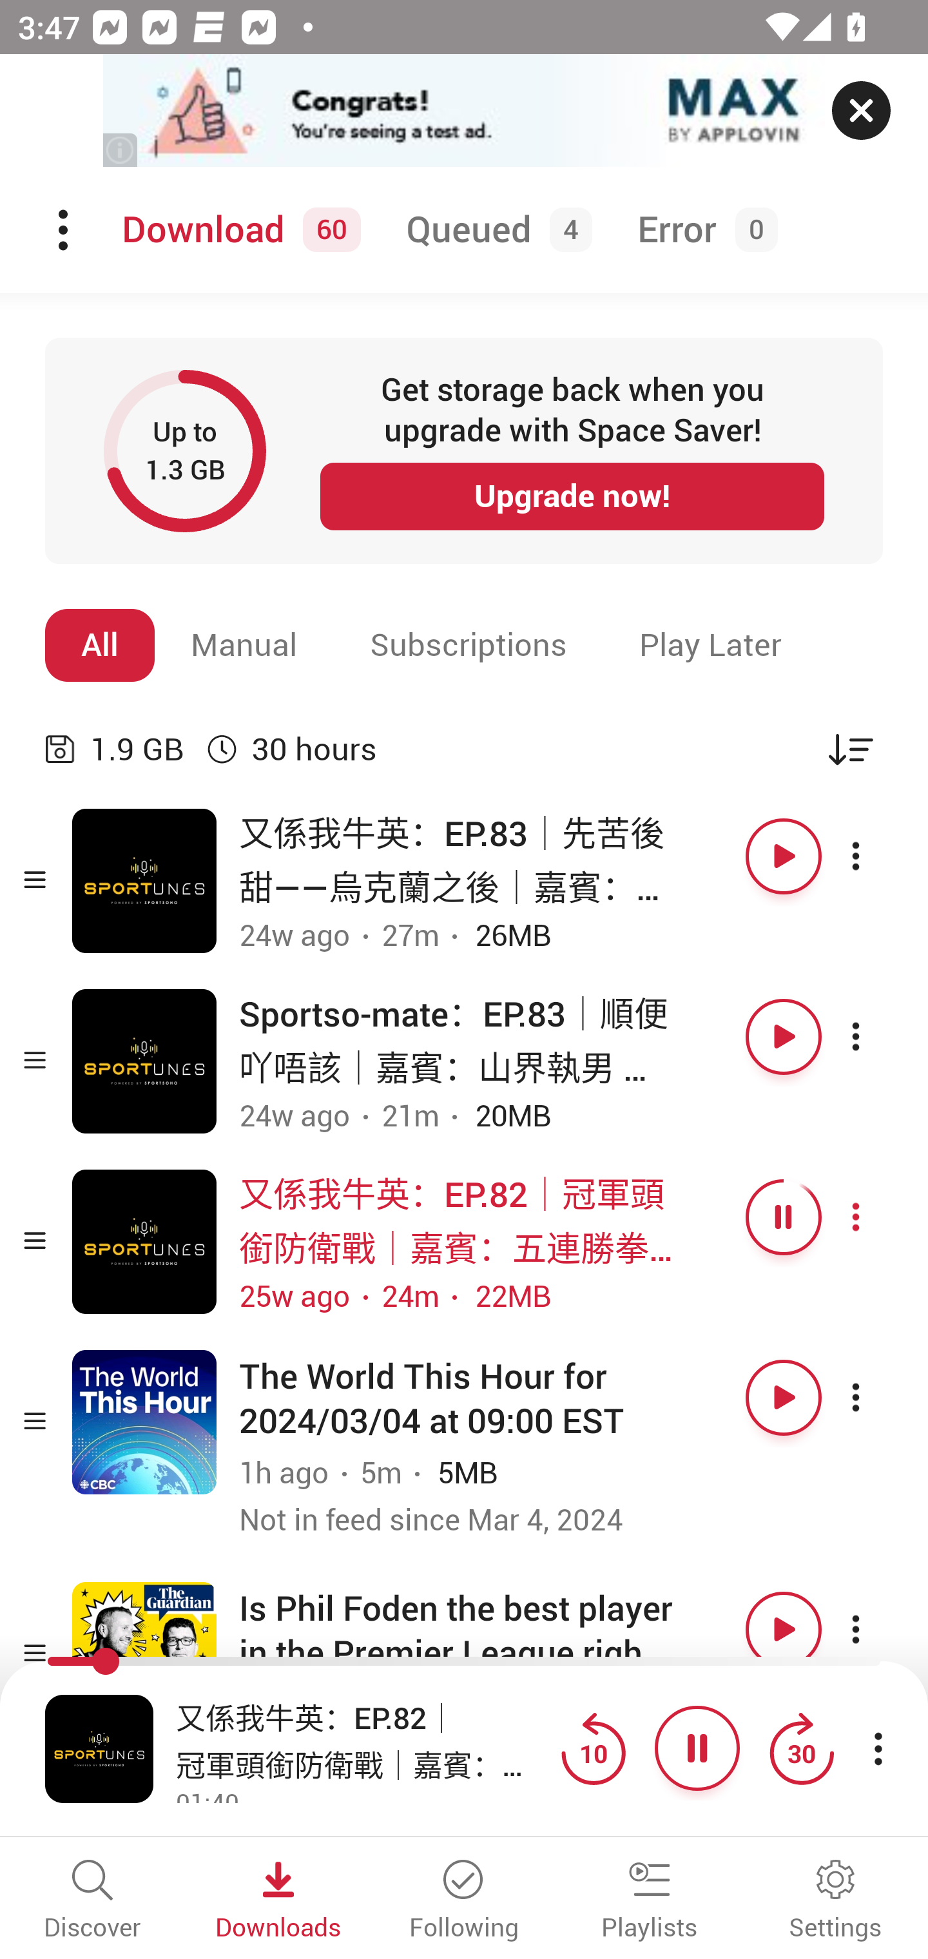  Describe the element at coordinates (878, 1630) in the screenshot. I see `More options` at that location.